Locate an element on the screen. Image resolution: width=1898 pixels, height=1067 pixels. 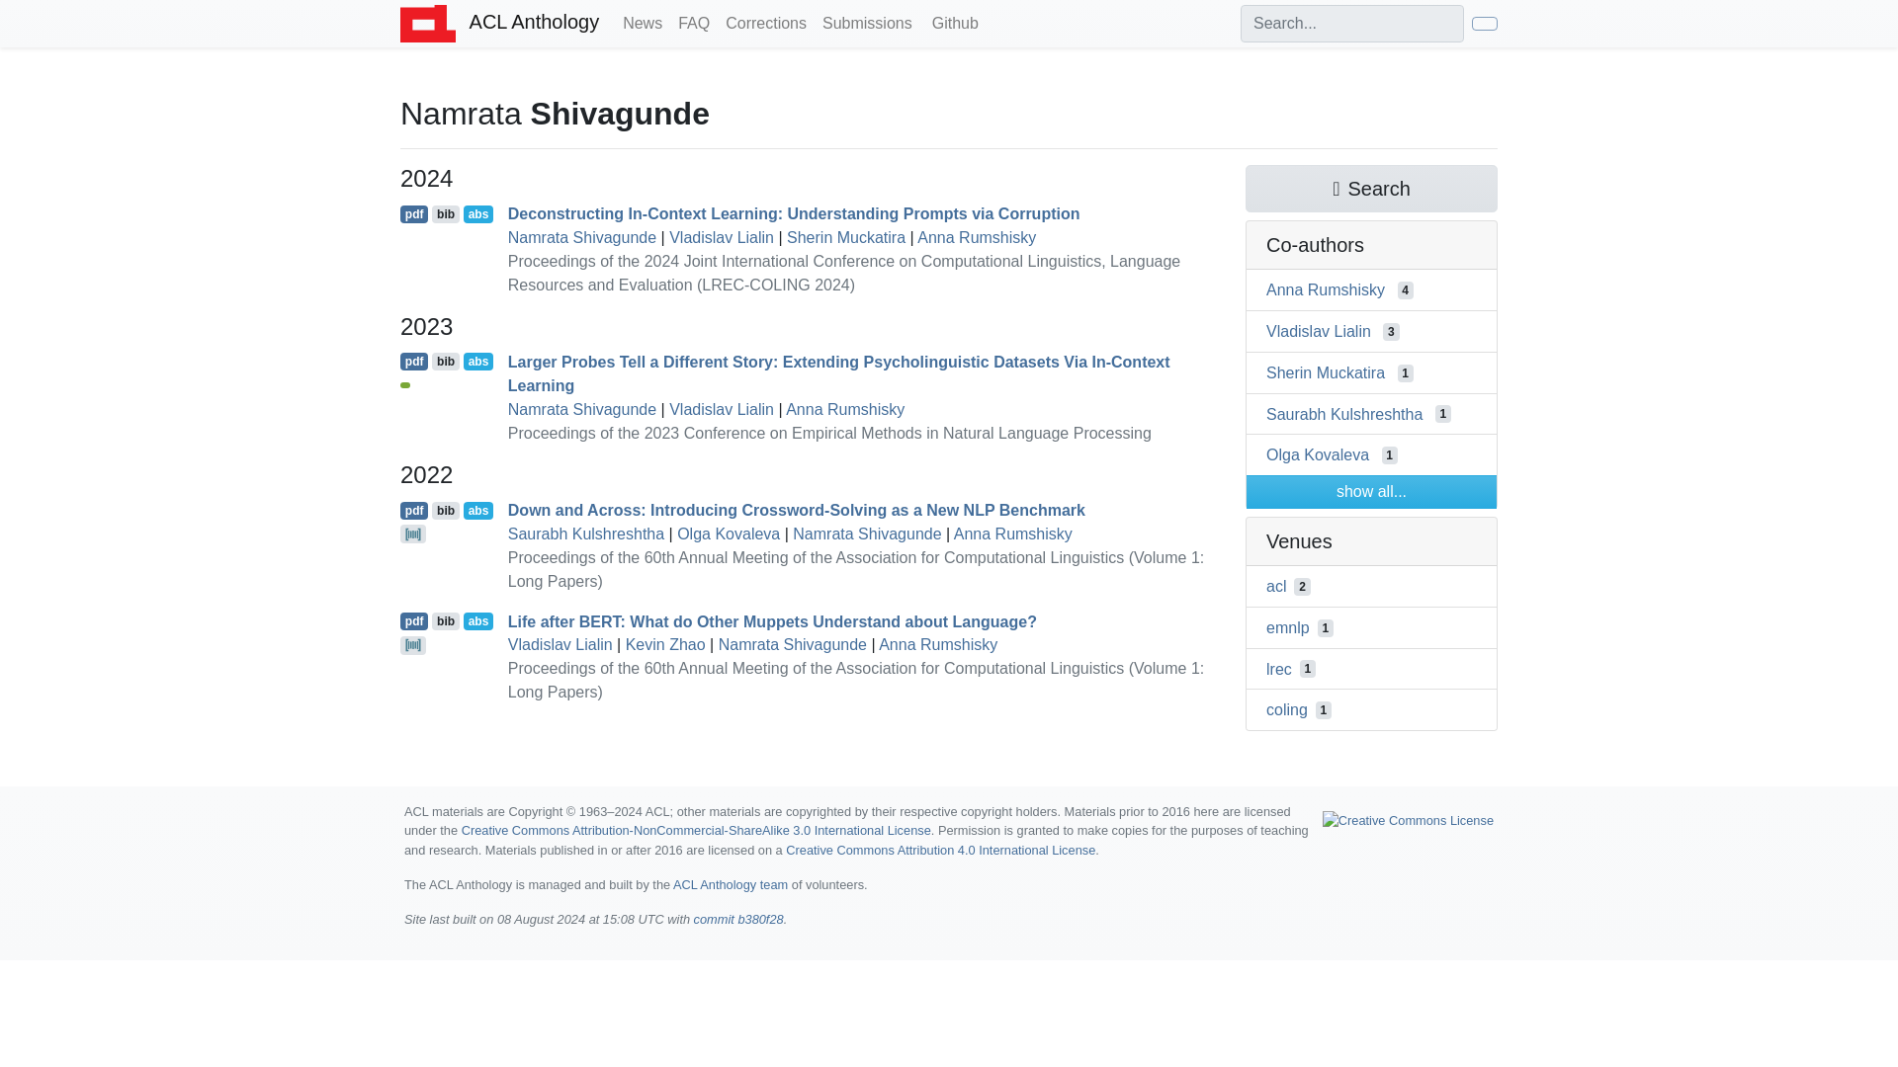
Code is located at coordinates (413, 533).